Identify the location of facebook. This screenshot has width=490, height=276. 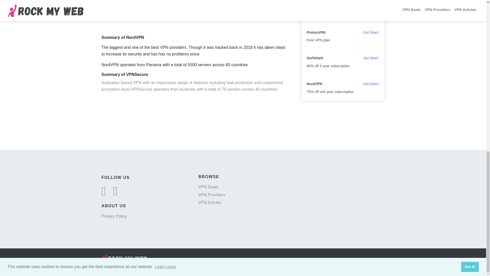
(115, 194).